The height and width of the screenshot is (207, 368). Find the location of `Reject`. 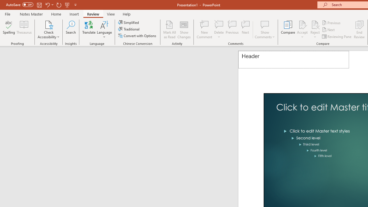

Reject is located at coordinates (315, 29).